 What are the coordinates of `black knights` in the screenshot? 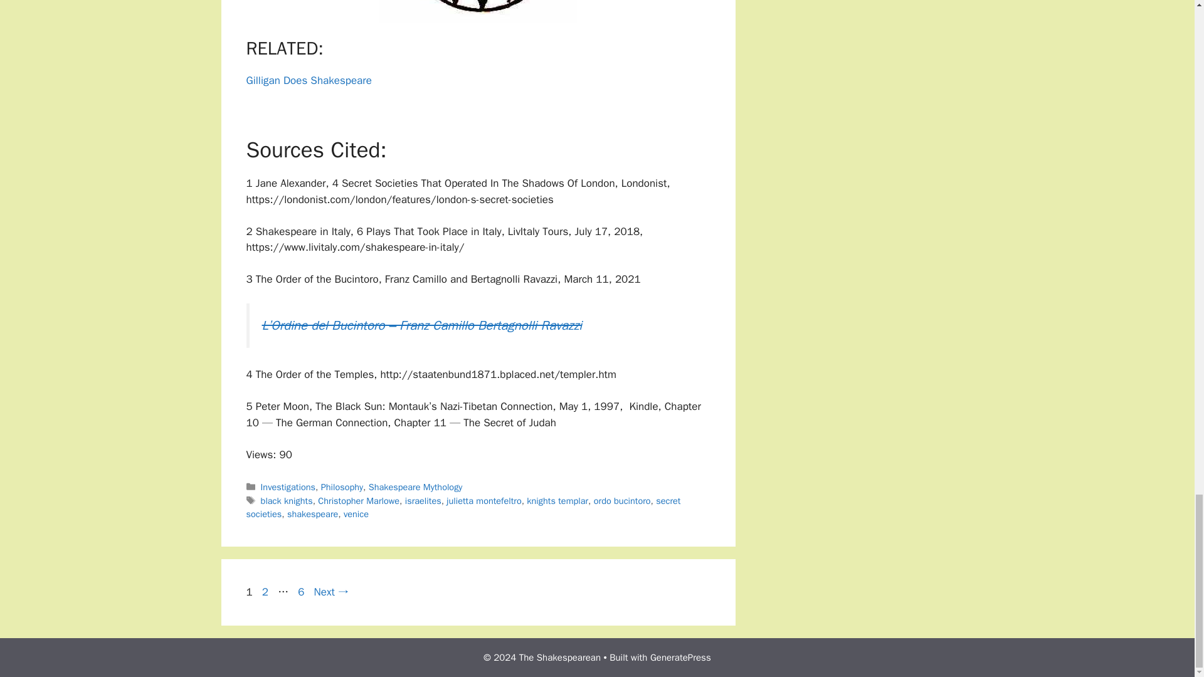 It's located at (288, 486).